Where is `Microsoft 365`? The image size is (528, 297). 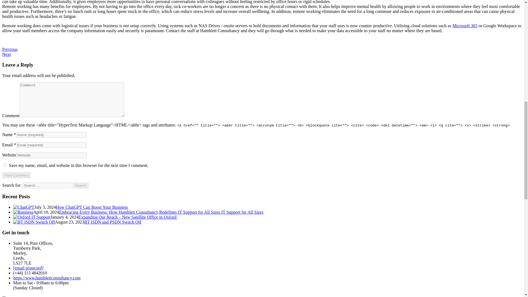
Microsoft 365 is located at coordinates (465, 26).